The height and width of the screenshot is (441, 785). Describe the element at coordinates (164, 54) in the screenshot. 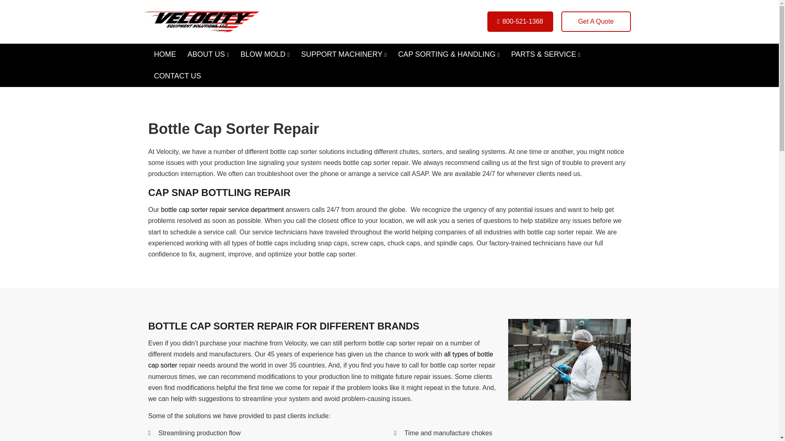

I see `HOME` at that location.